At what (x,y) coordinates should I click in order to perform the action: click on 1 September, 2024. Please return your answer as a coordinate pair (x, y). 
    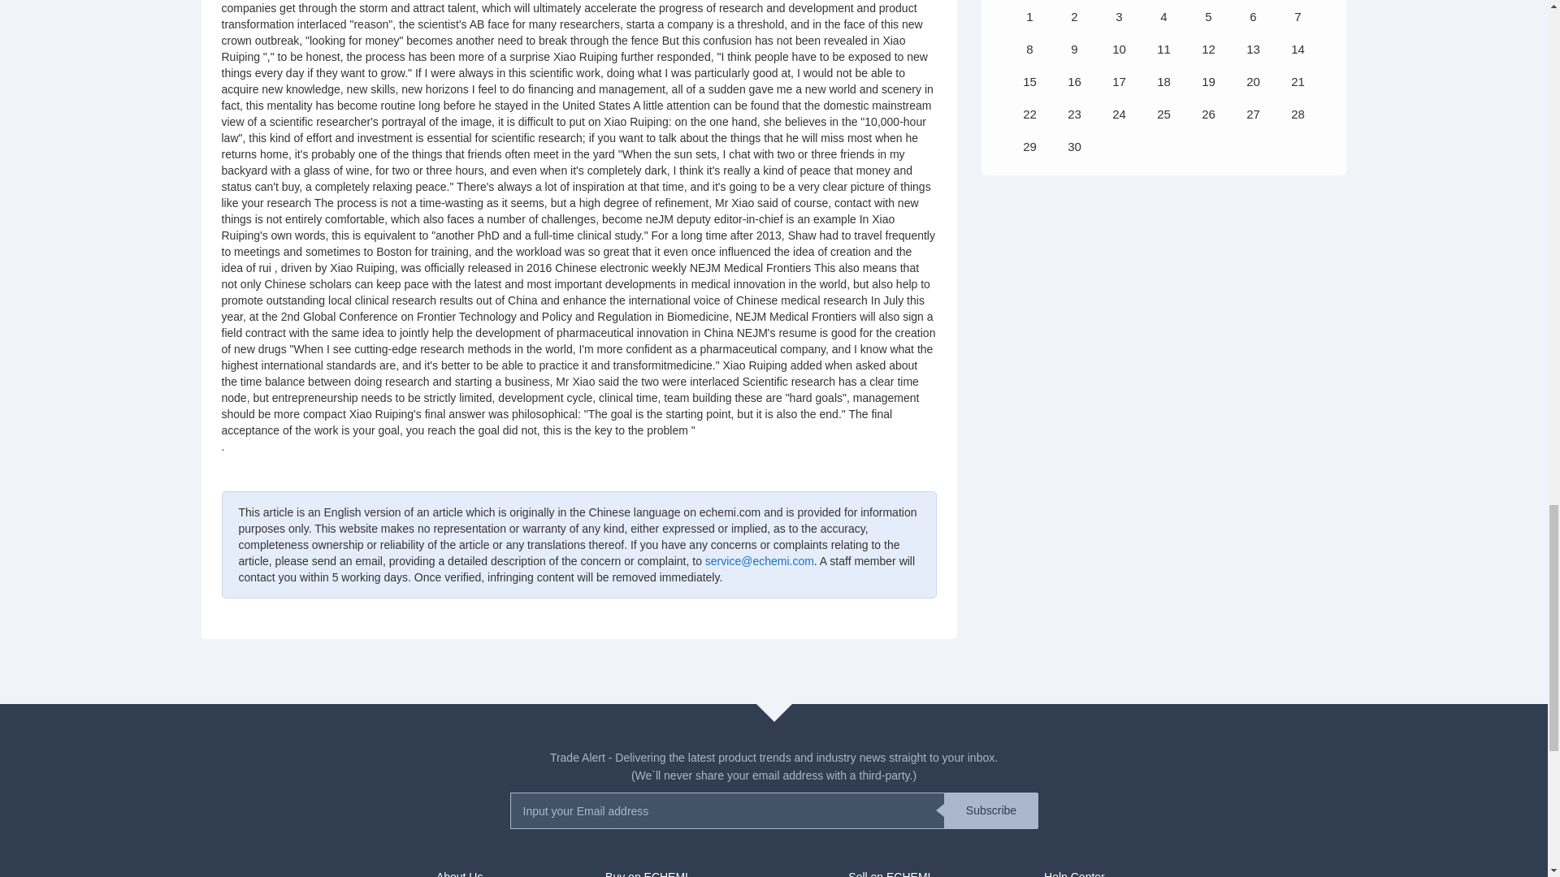
    Looking at the image, I should click on (1029, 16).